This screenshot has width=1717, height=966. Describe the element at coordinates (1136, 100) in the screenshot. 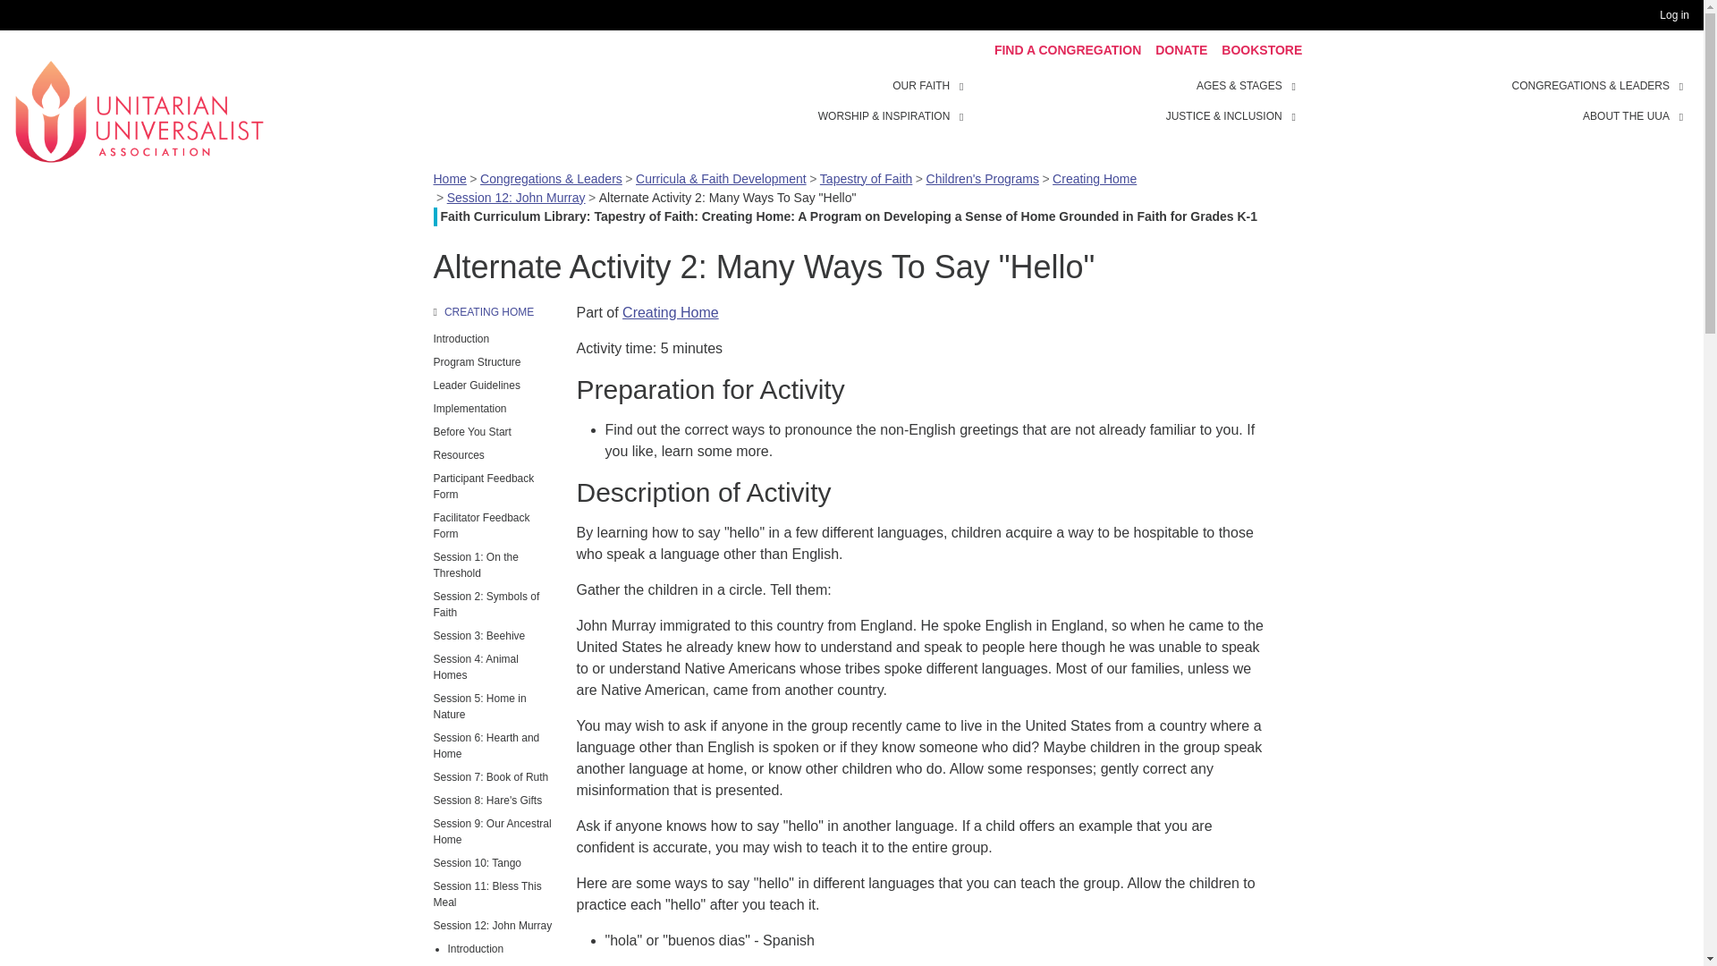

I see `Site Menu` at that location.